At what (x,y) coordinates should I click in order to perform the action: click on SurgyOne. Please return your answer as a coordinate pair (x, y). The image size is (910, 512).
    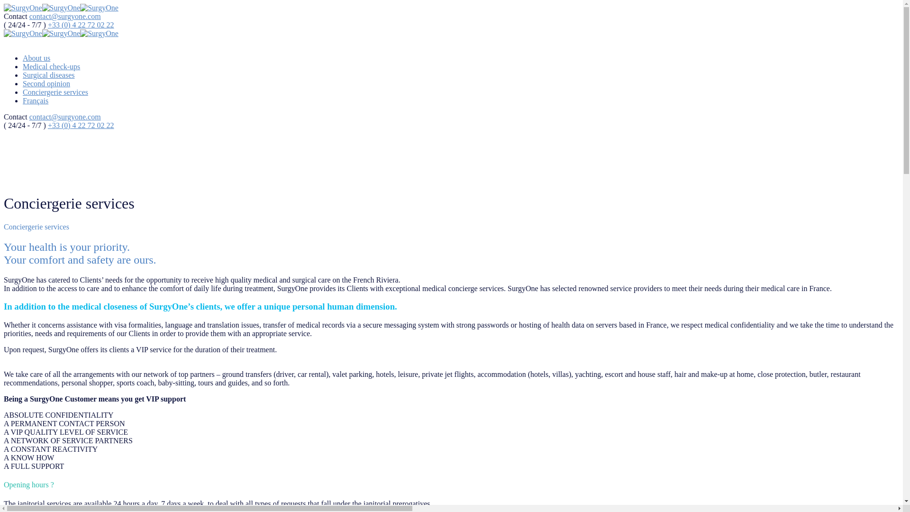
    Looking at the image, I should click on (61, 33).